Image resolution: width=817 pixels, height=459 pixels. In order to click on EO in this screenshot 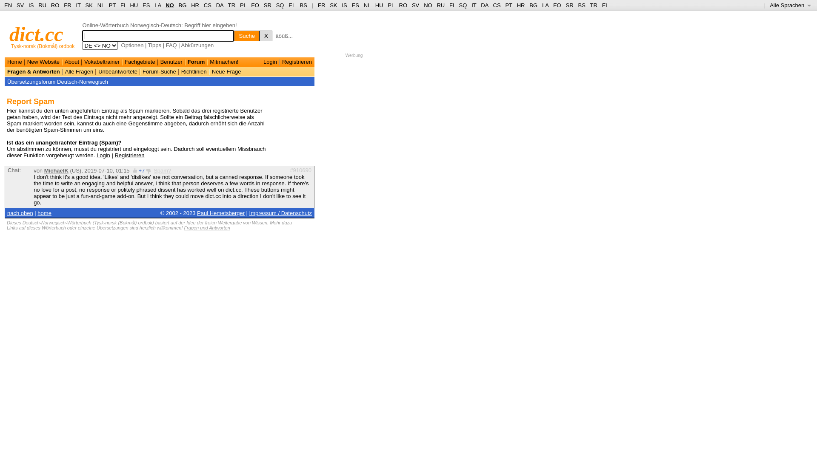, I will do `click(255, 5)`.